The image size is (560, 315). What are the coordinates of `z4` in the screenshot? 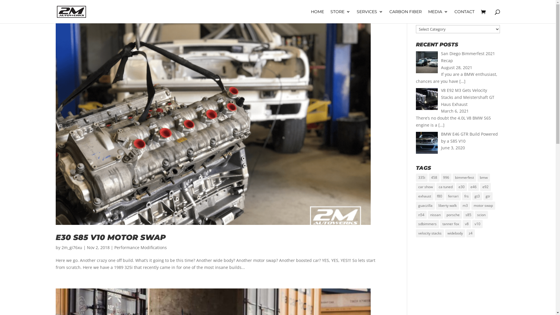 It's located at (471, 233).